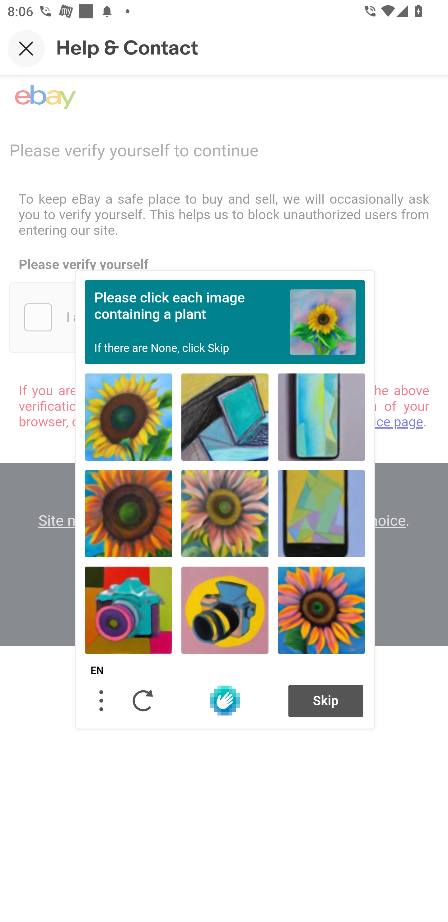 Image resolution: width=448 pixels, height=922 pixels. I want to click on Challenge Image 9, so click(321, 610).